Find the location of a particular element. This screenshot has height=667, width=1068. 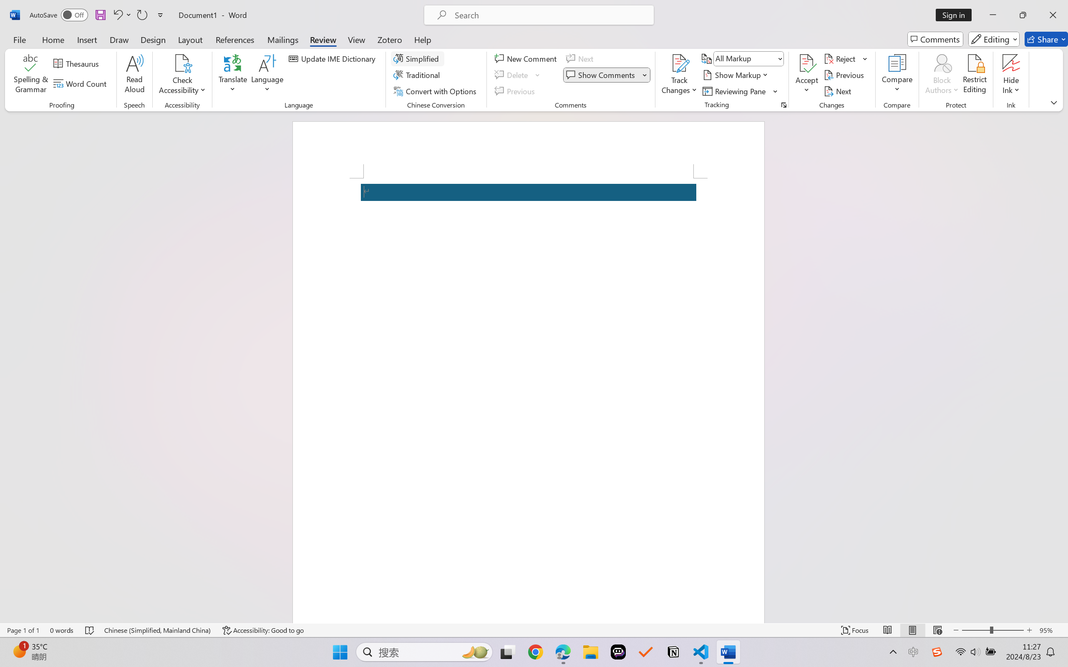

Accept and Move to Next is located at coordinates (807, 63).